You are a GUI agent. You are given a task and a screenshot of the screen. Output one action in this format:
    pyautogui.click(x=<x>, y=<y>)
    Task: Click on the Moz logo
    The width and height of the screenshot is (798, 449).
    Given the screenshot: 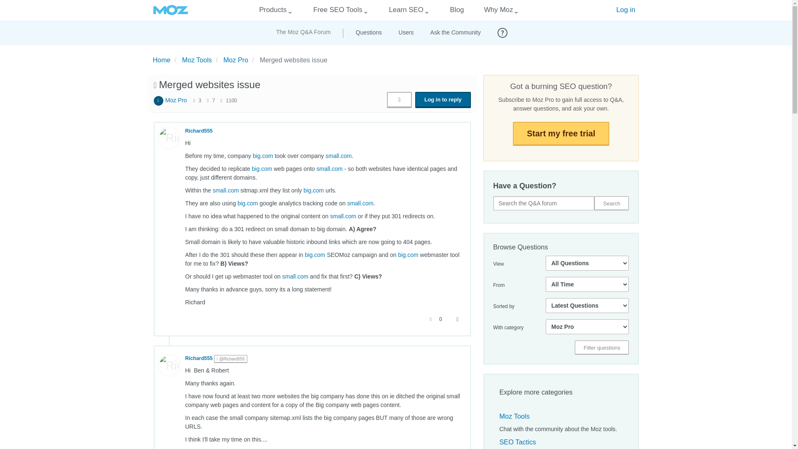 What is the action you would take?
    pyautogui.click(x=170, y=10)
    